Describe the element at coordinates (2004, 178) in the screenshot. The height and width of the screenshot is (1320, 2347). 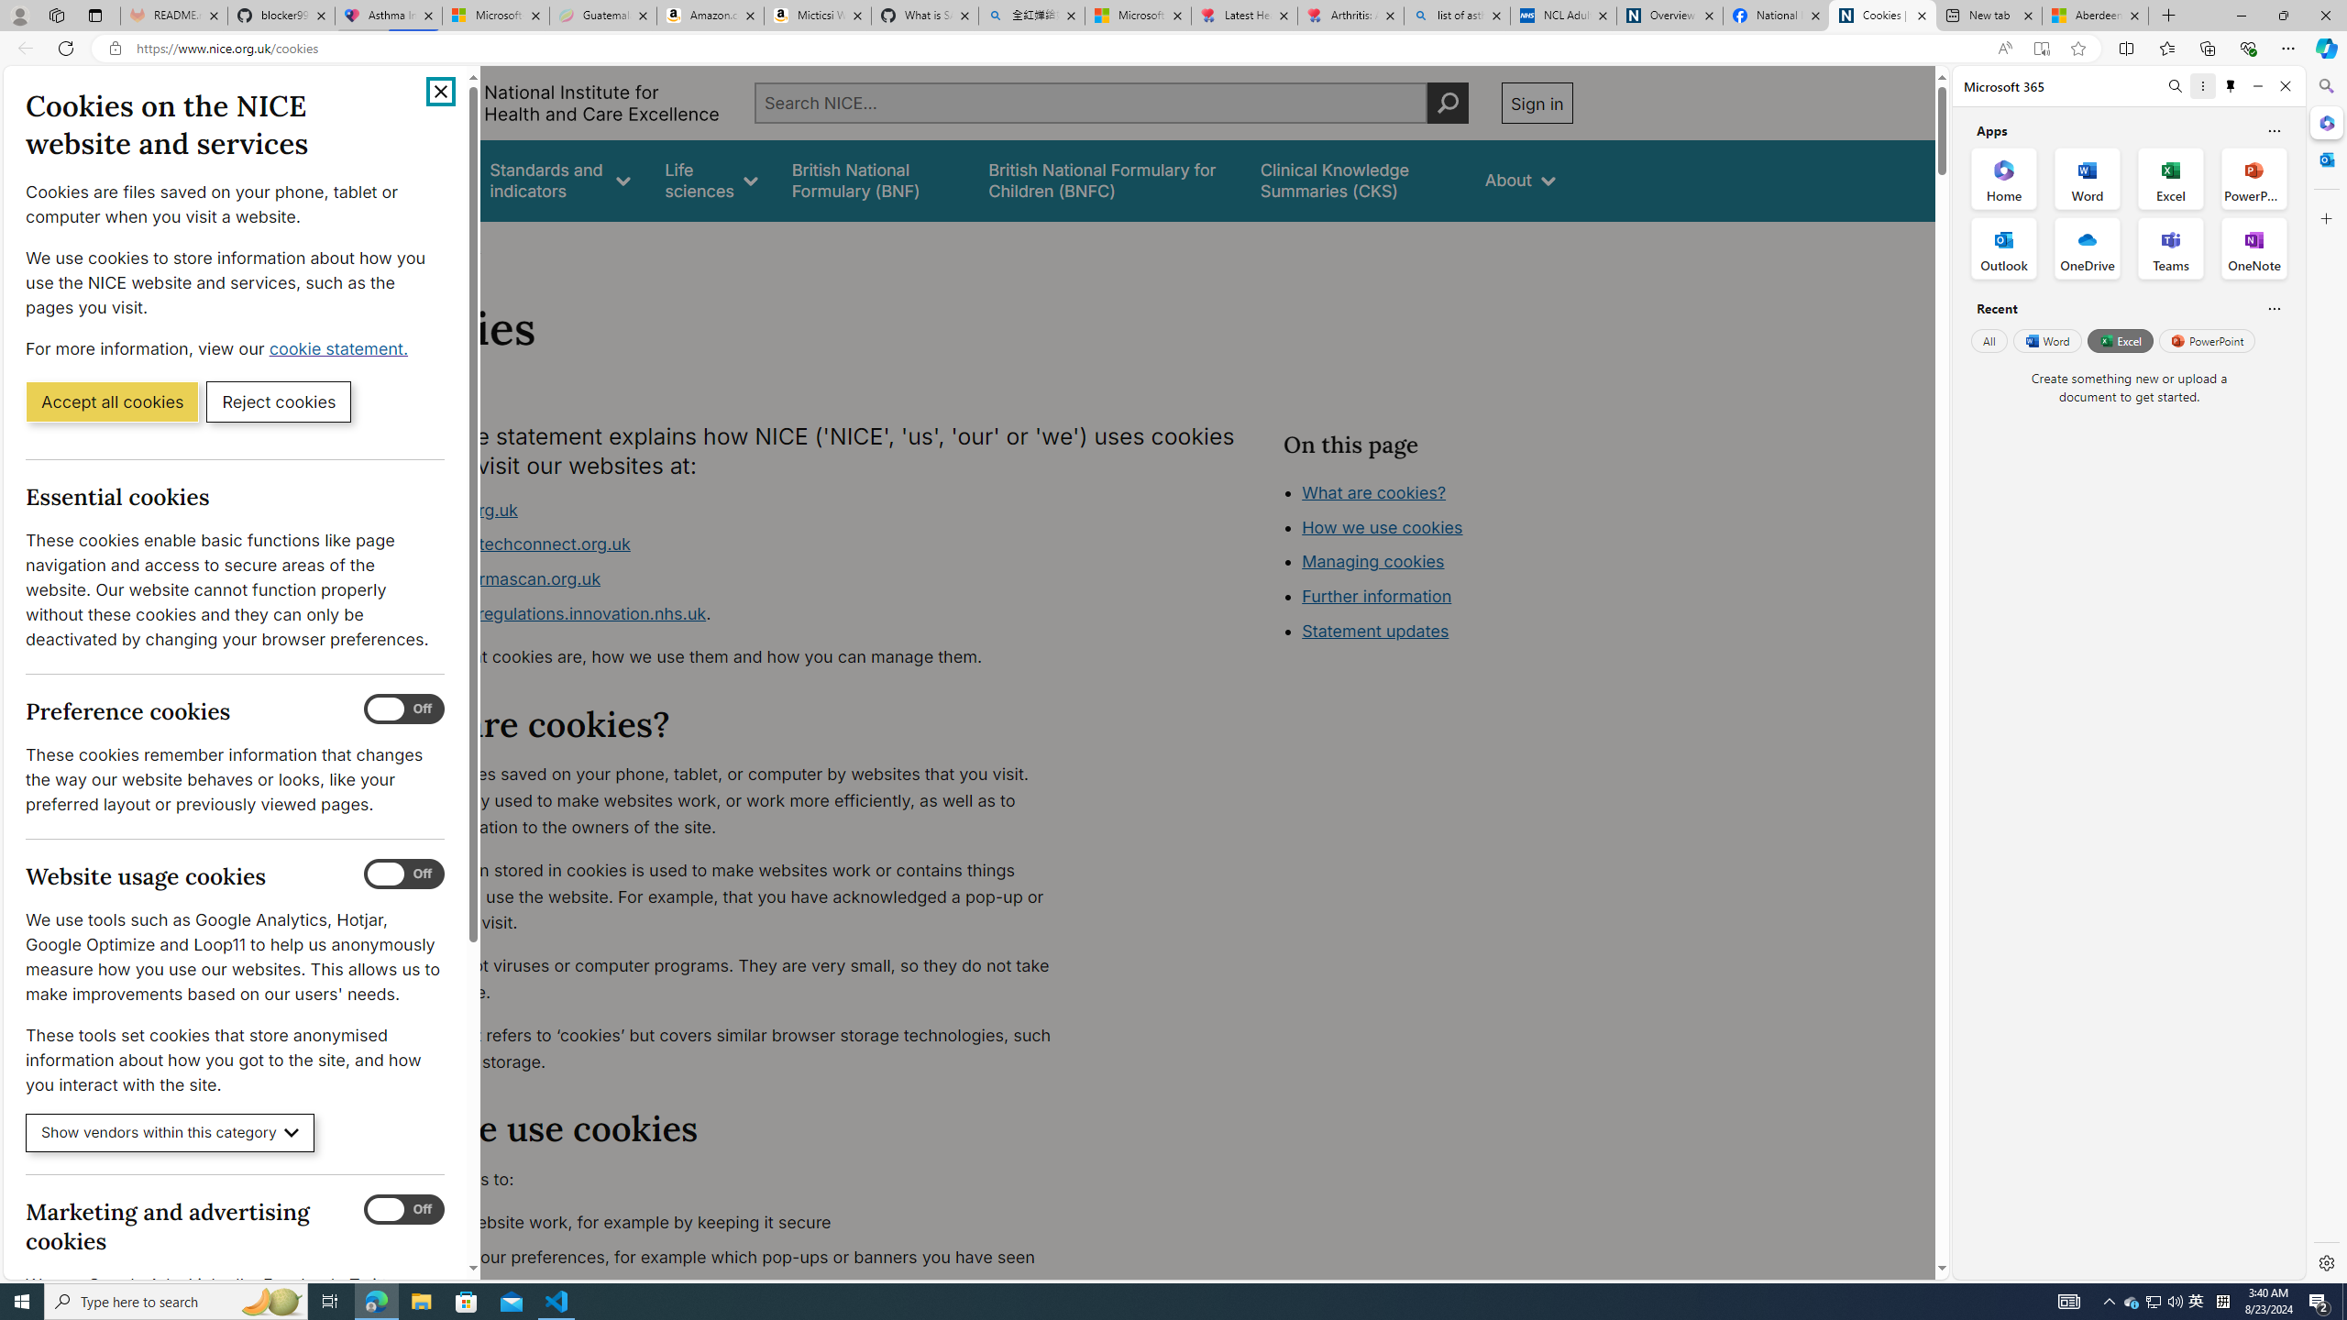
I see `Home Office App` at that location.